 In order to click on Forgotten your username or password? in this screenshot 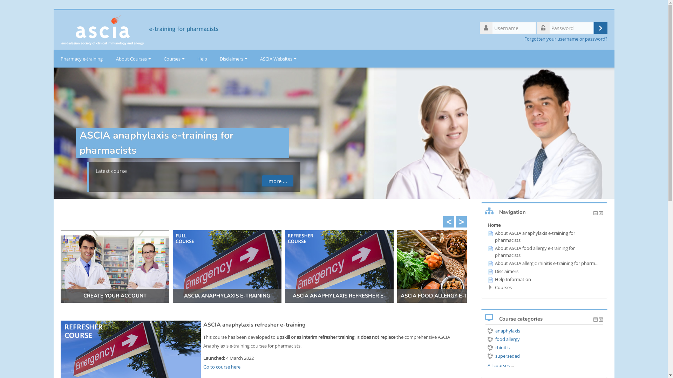, I will do `click(566, 39)`.